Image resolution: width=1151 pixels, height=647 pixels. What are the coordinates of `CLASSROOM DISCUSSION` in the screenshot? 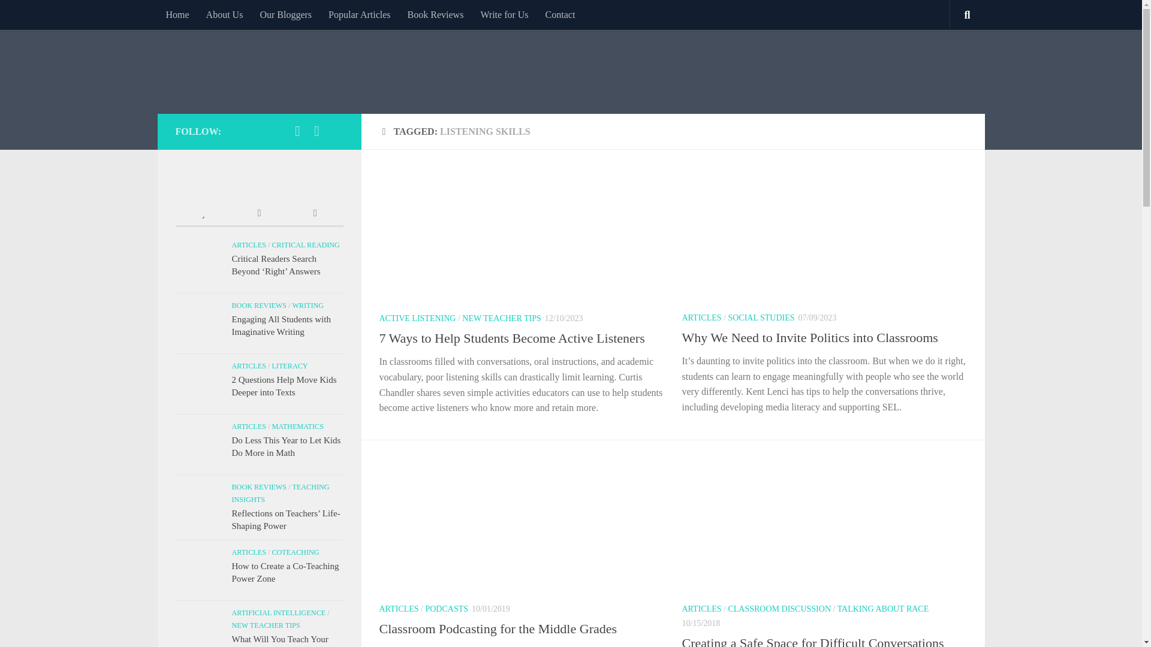 It's located at (779, 609).